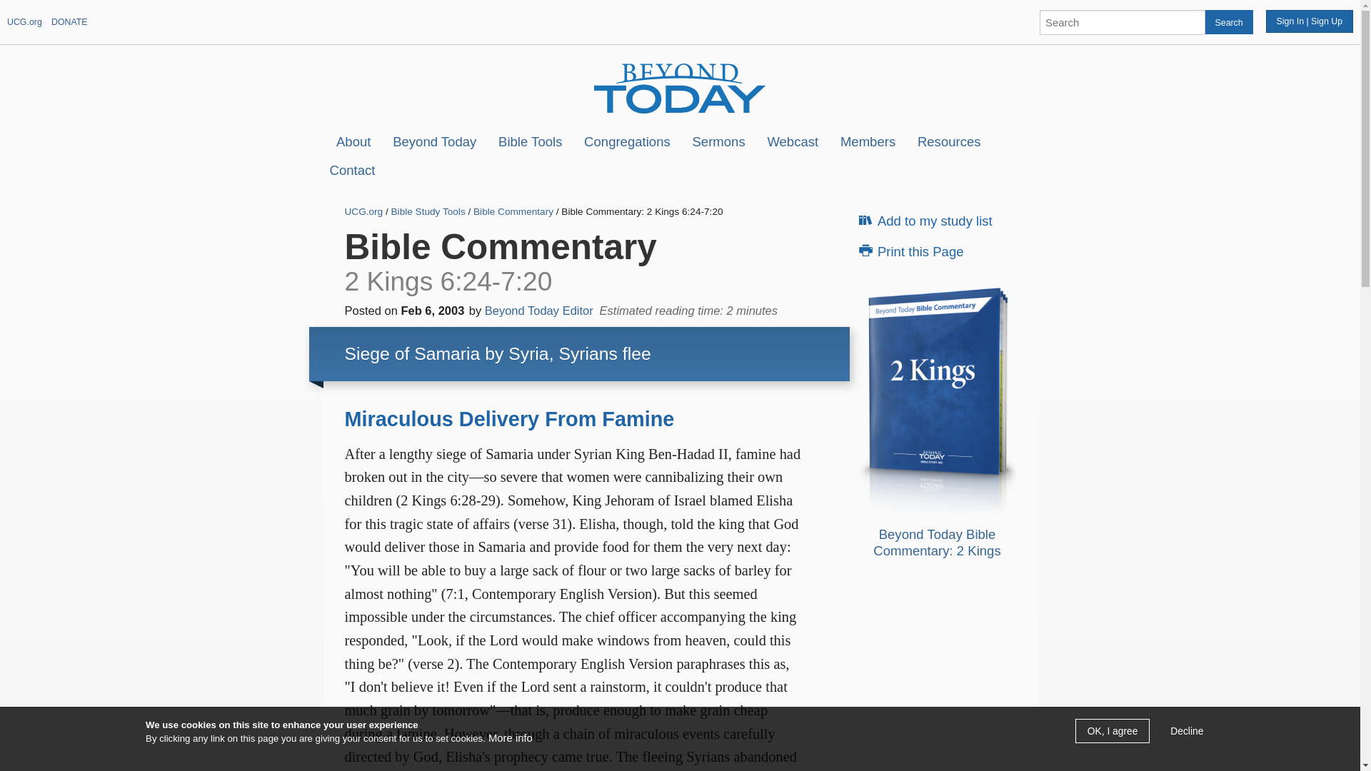 The height and width of the screenshot is (771, 1371). Describe the element at coordinates (1113, 731) in the screenshot. I see `OK, I agree` at that location.